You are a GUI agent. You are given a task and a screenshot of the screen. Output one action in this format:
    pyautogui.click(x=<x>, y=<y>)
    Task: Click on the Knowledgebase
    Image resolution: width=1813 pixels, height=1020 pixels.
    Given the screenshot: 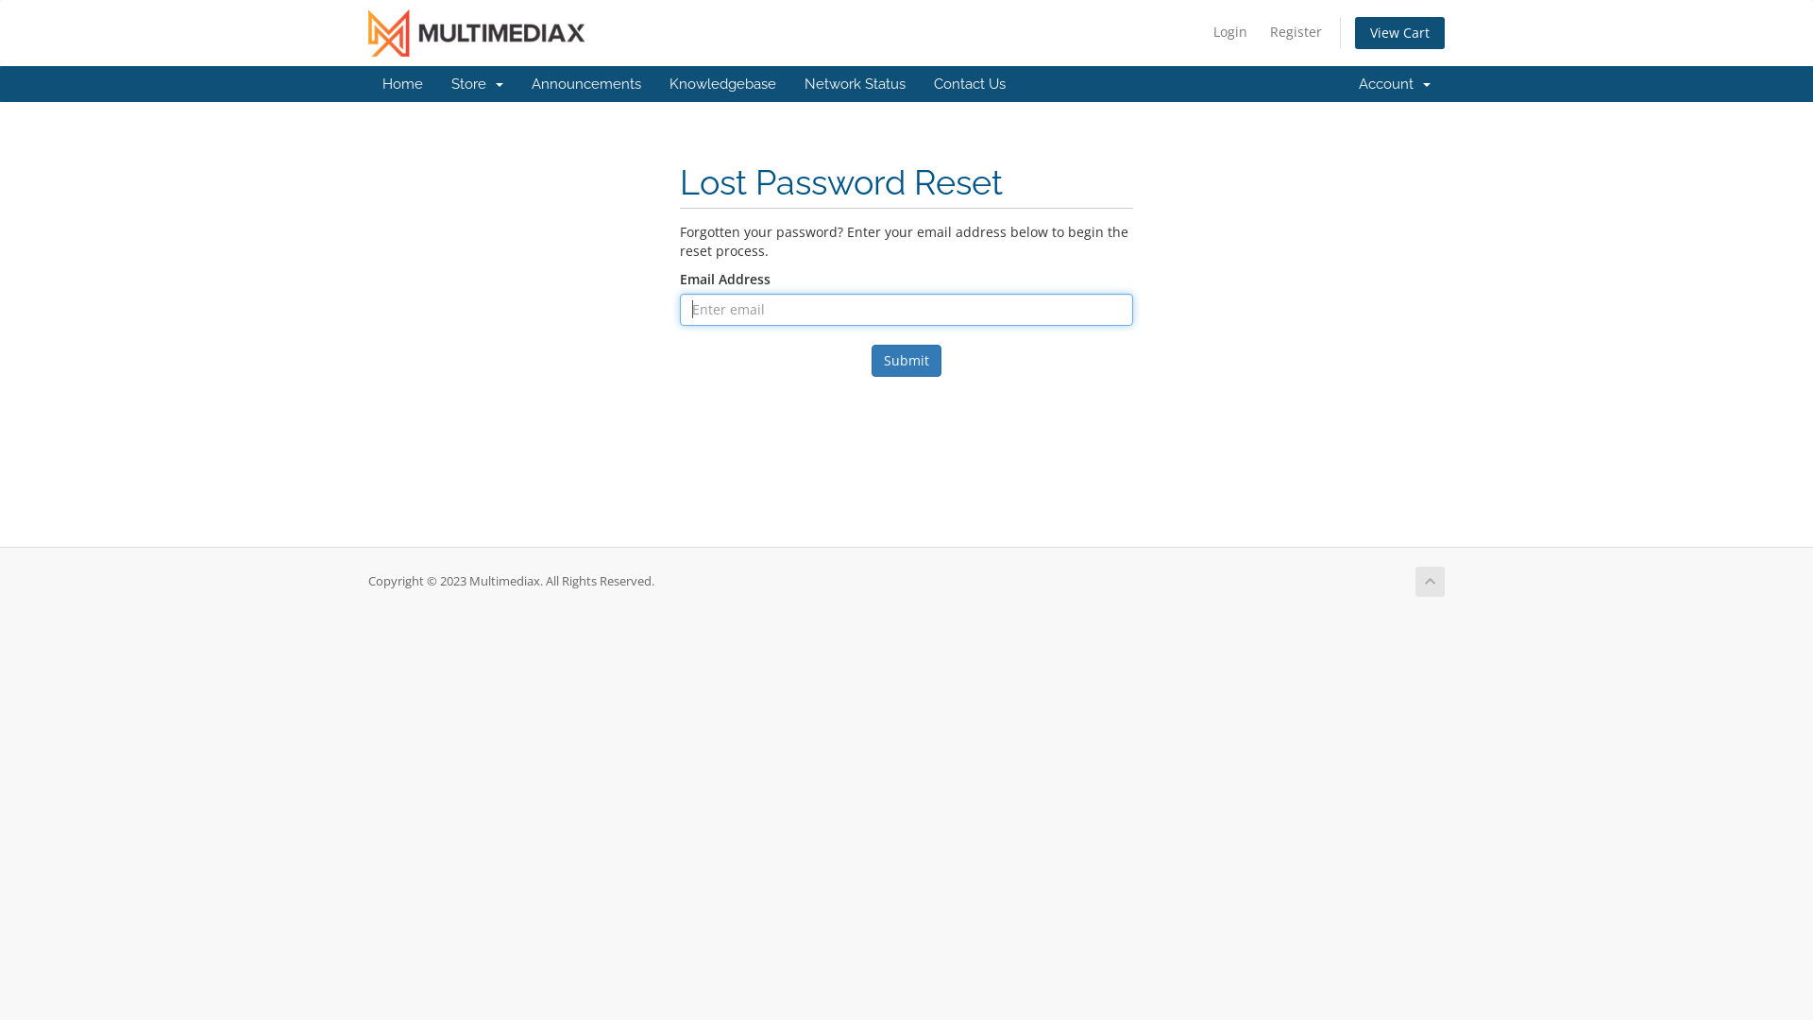 What is the action you would take?
    pyautogui.click(x=723, y=84)
    